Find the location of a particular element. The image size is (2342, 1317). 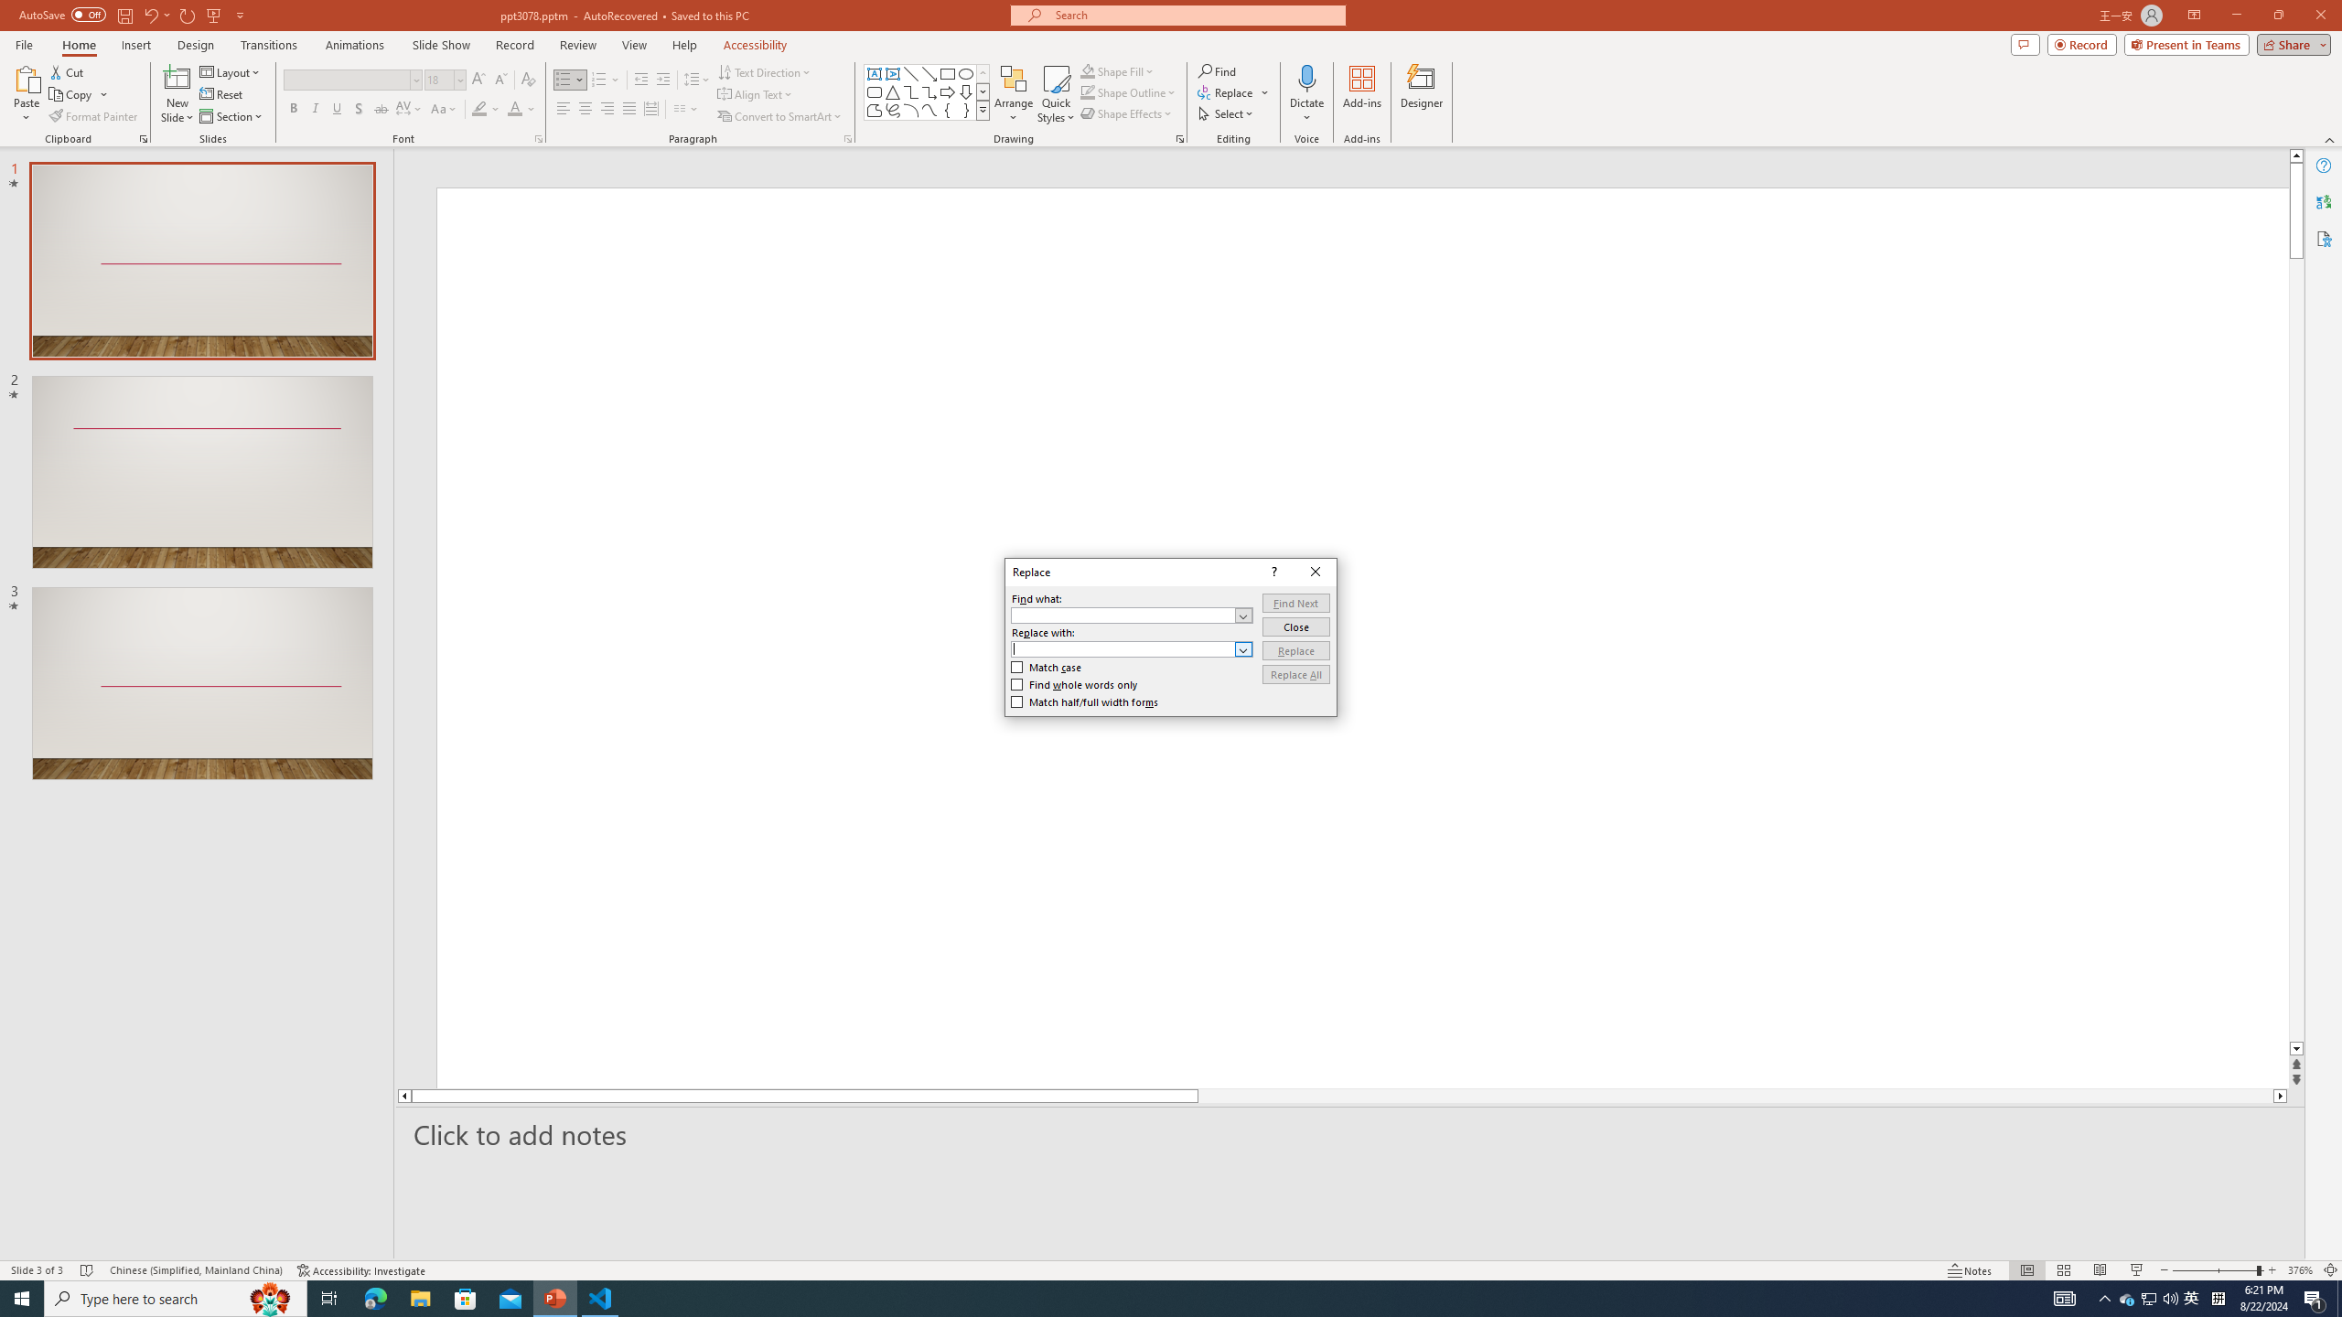

Shape Effects is located at coordinates (1127, 113).